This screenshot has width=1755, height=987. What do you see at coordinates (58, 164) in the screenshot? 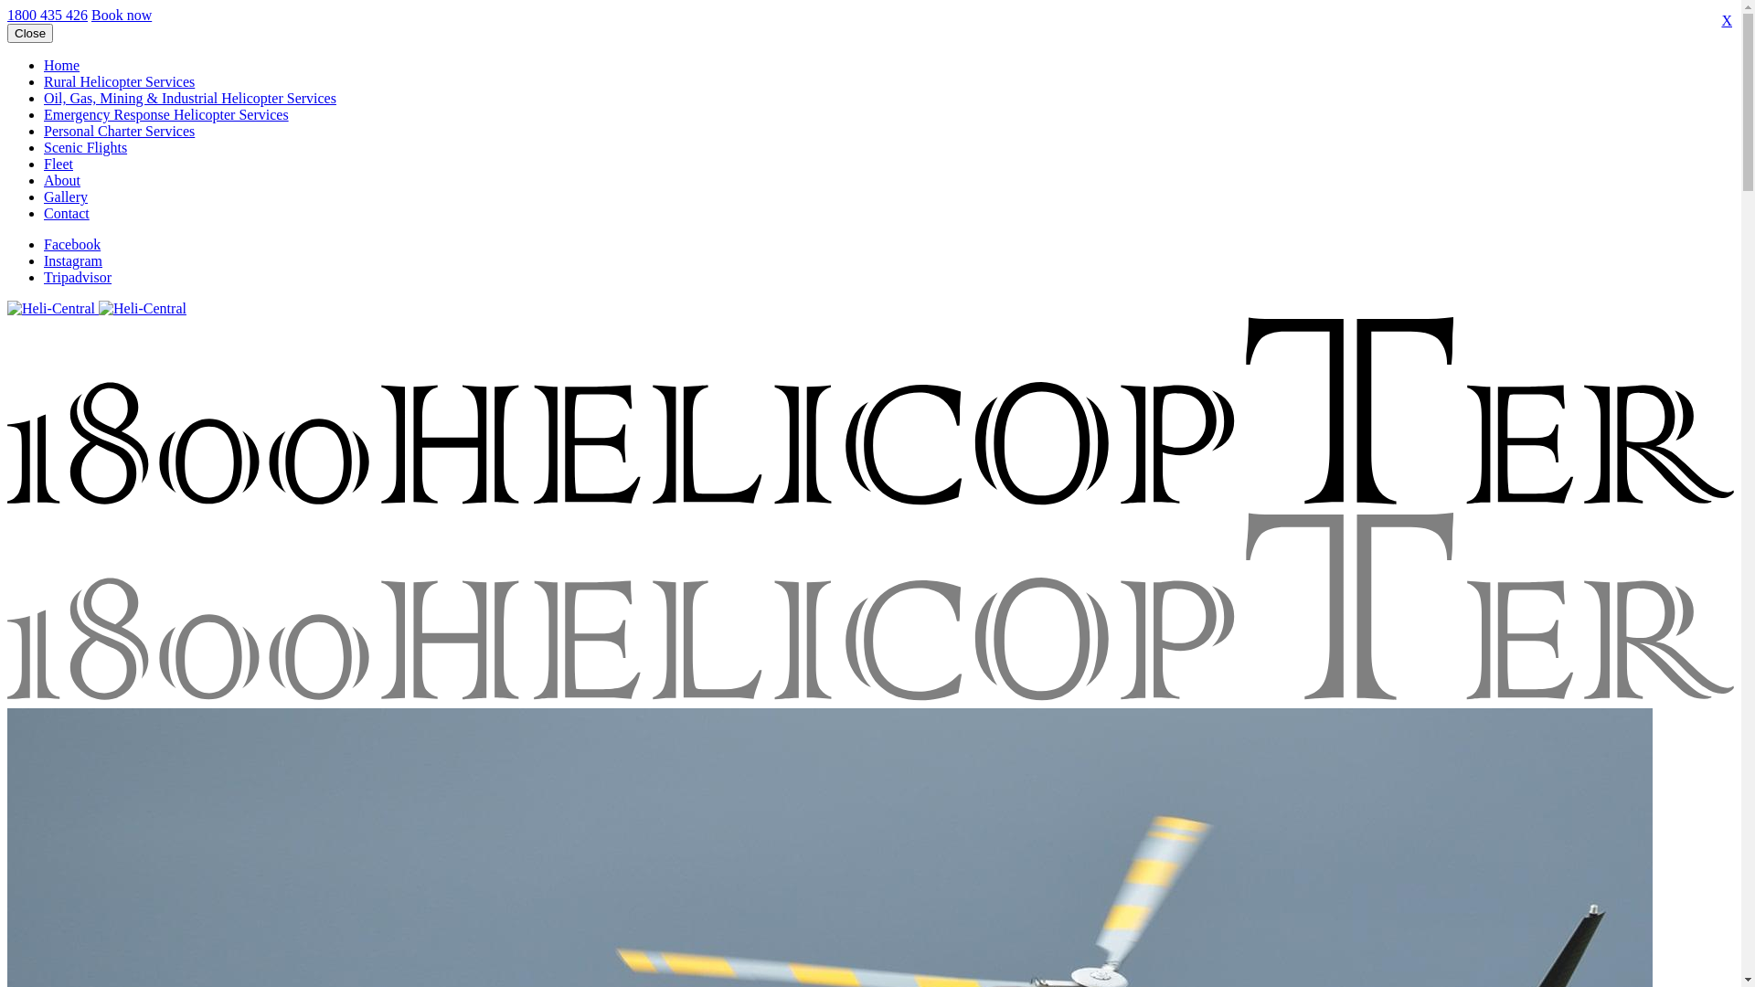
I see `Fleet` at bounding box center [58, 164].